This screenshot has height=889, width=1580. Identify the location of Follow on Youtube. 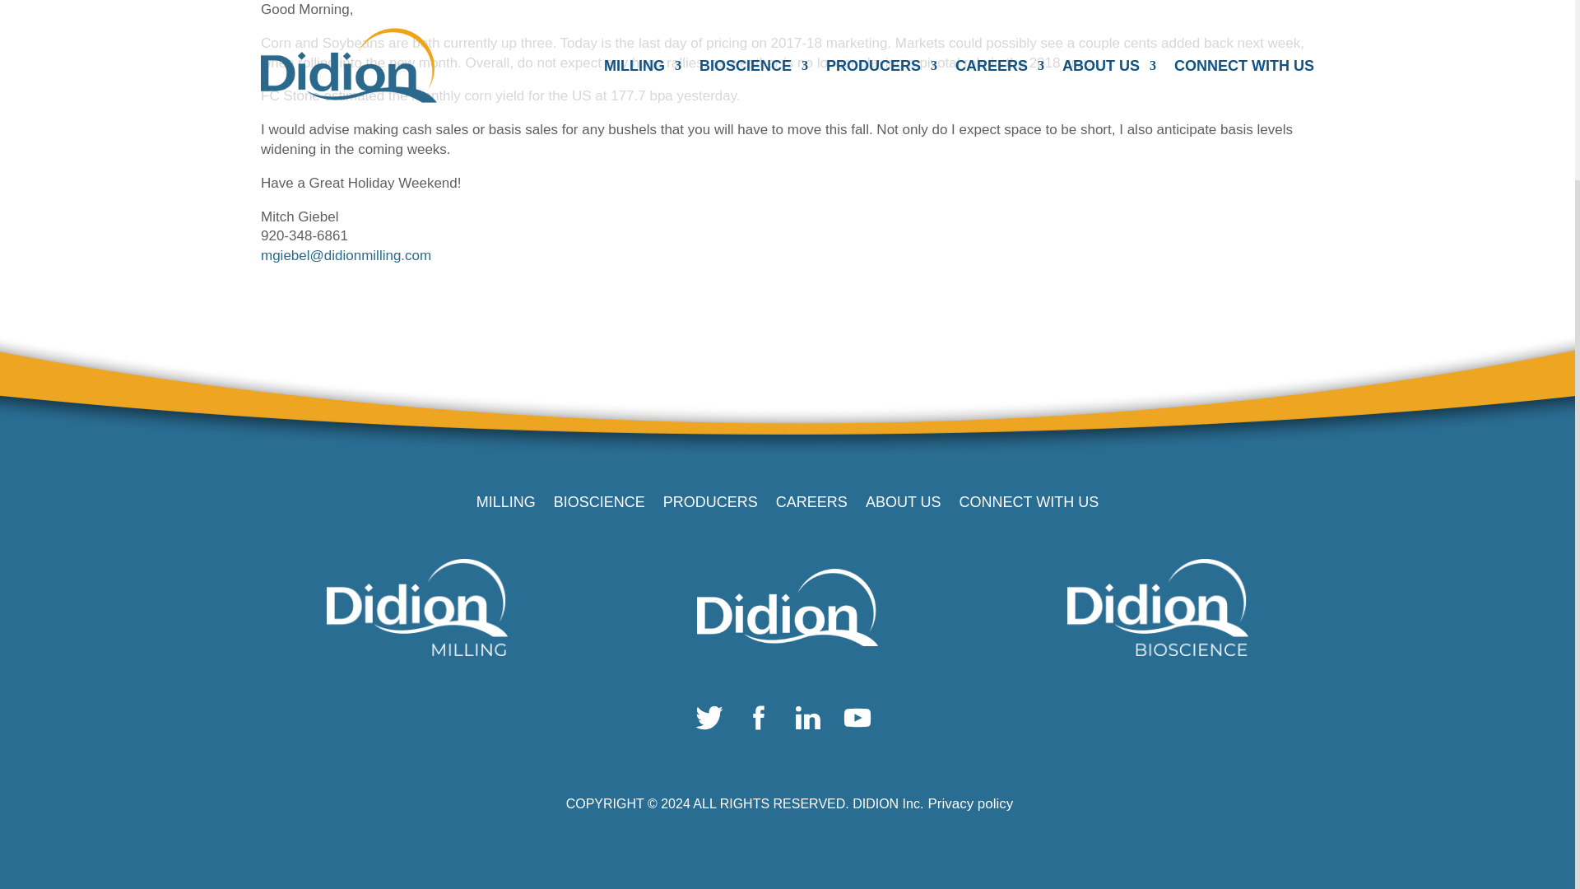
(862, 721).